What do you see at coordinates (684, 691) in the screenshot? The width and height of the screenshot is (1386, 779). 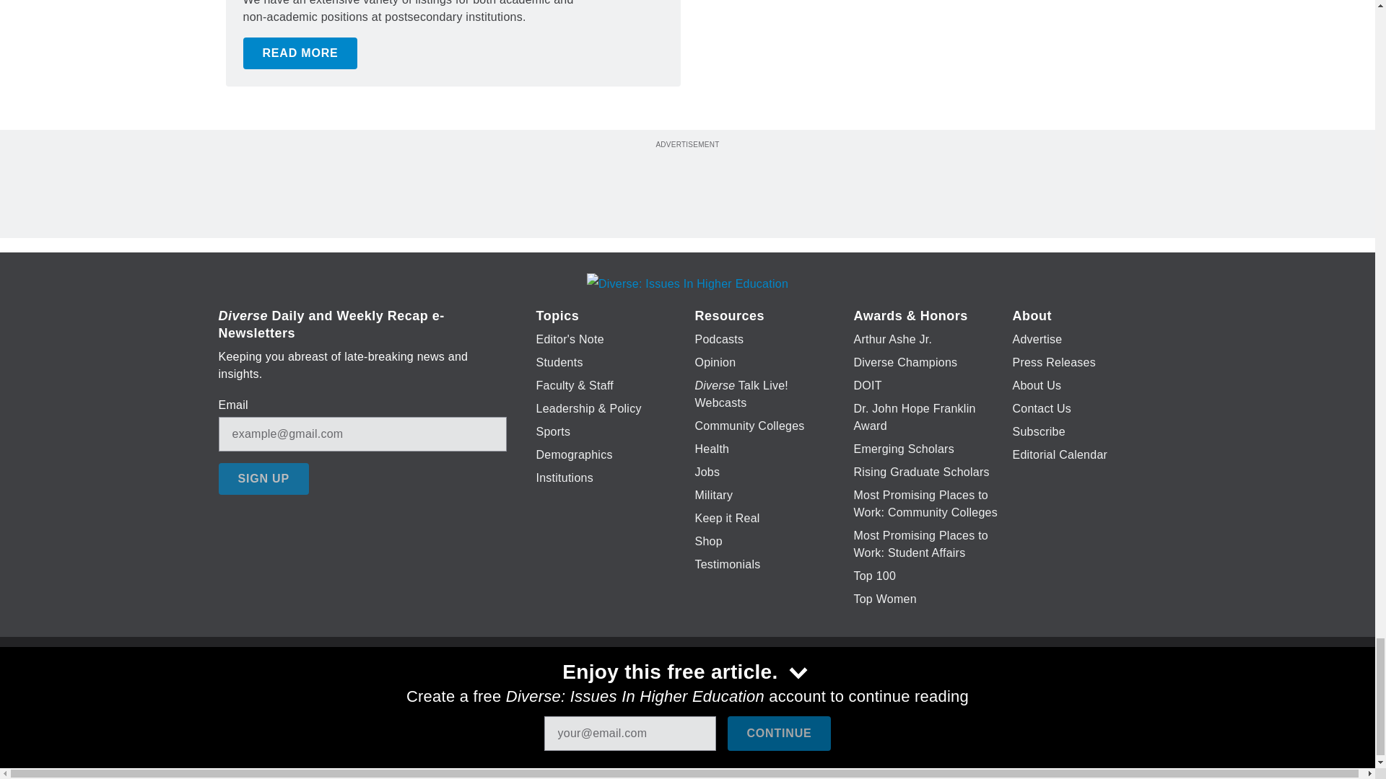 I see `LinkedIn icon` at bounding box center [684, 691].